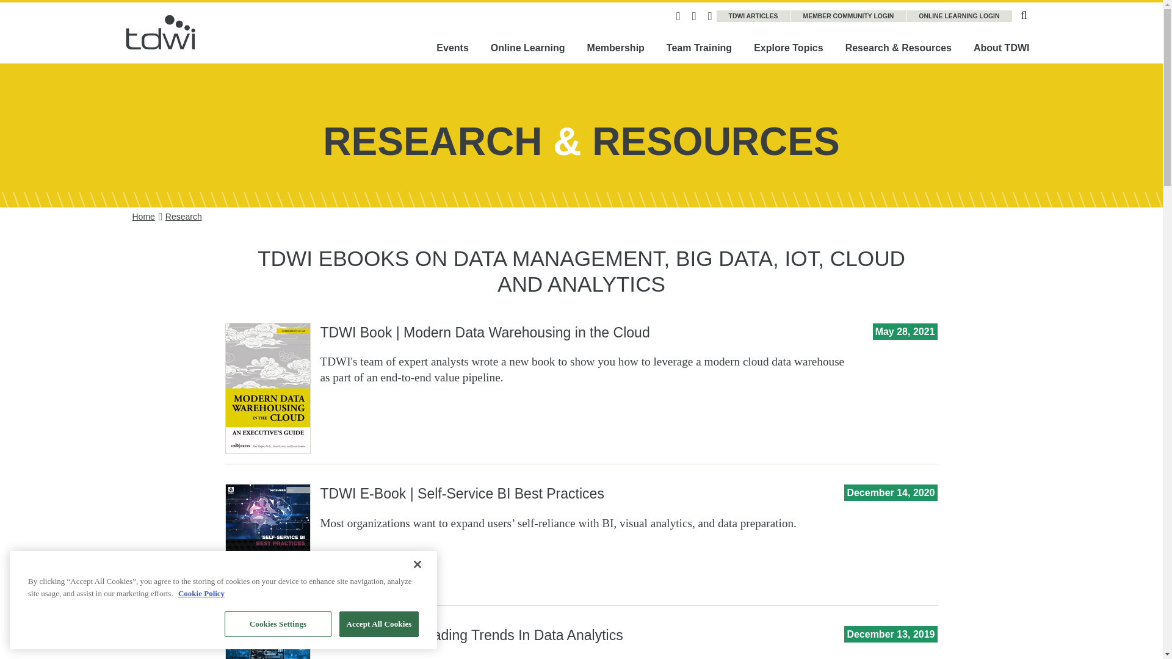 Image resolution: width=1172 pixels, height=659 pixels. What do you see at coordinates (452, 48) in the screenshot?
I see `Events` at bounding box center [452, 48].